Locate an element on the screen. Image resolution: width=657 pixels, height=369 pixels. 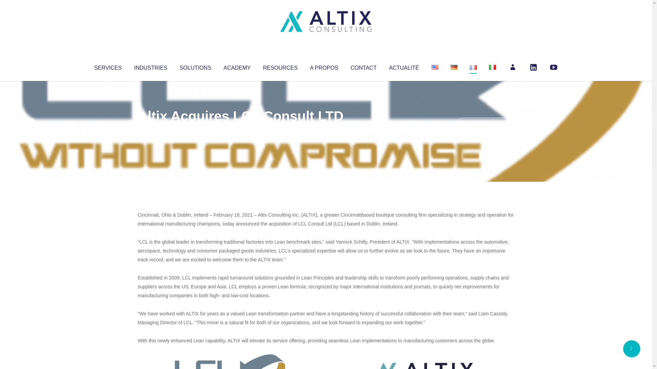
Uncategorized is located at coordinates (239, 130).